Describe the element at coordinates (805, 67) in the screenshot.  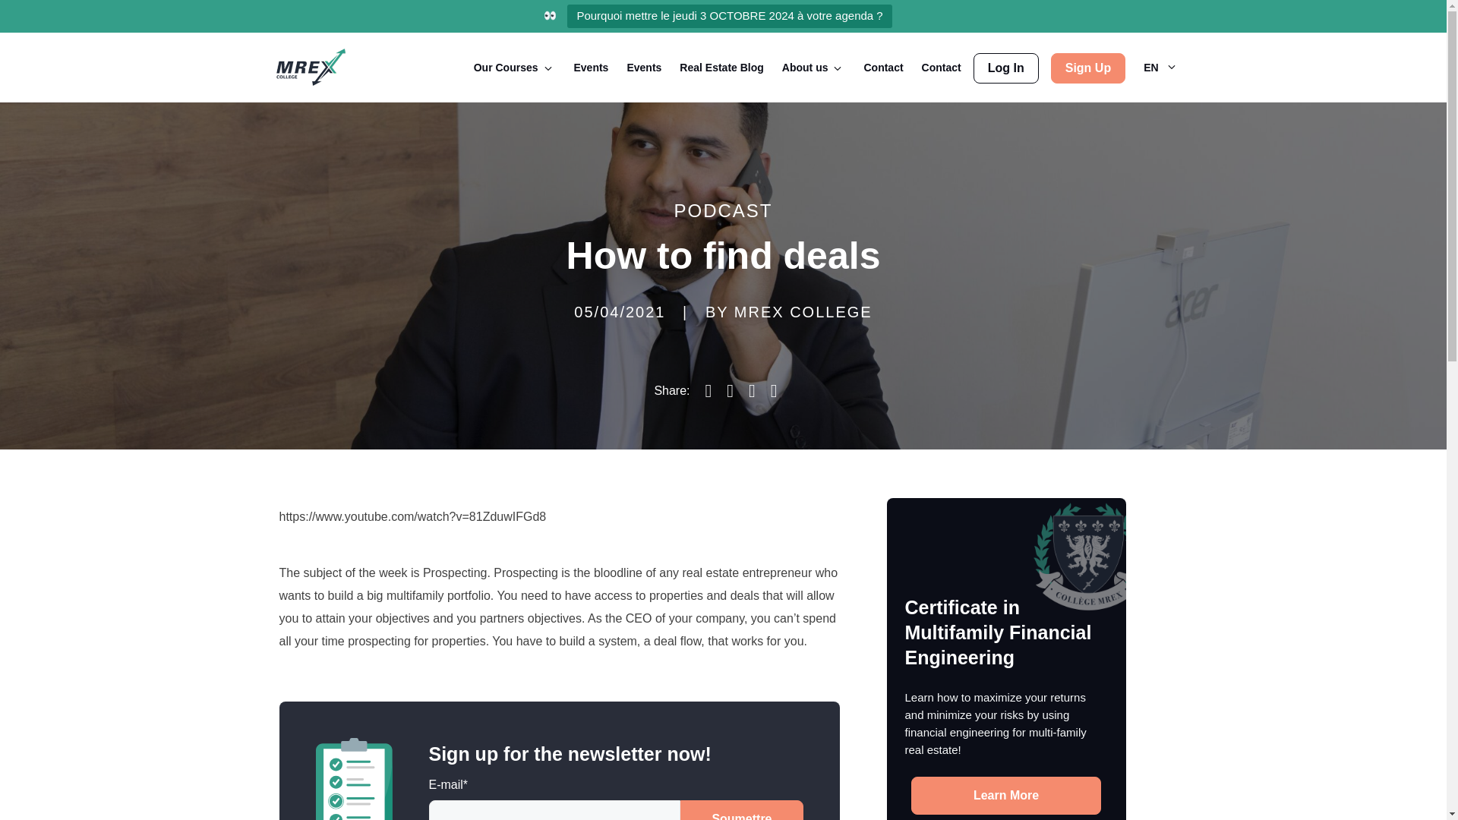
I see `About us` at that location.